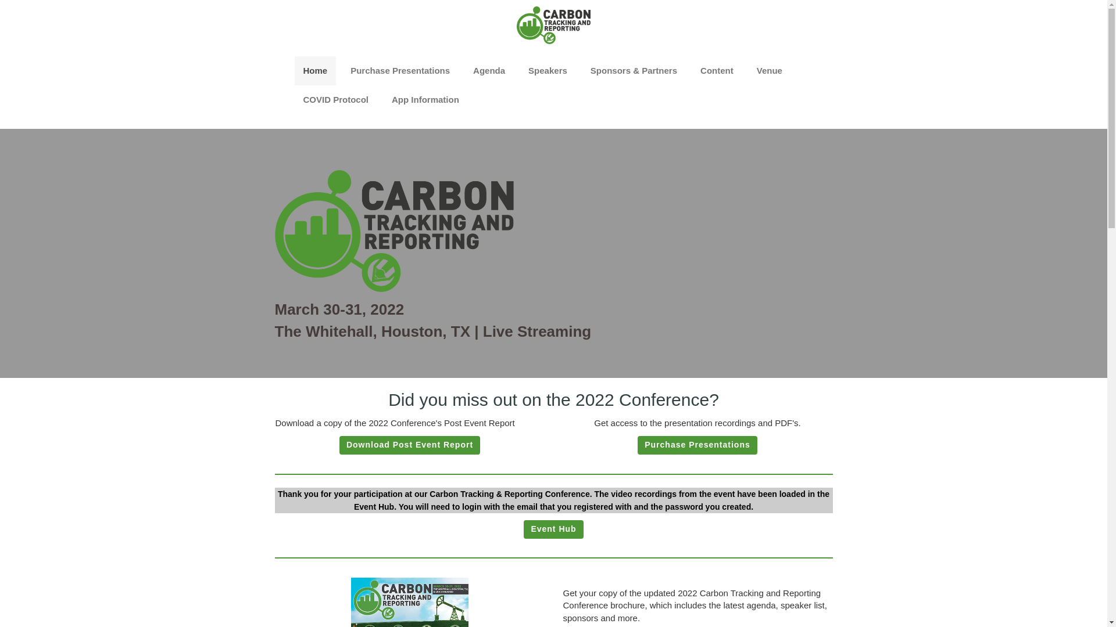 The width and height of the screenshot is (1116, 627). I want to click on Venue, so click(770, 71).